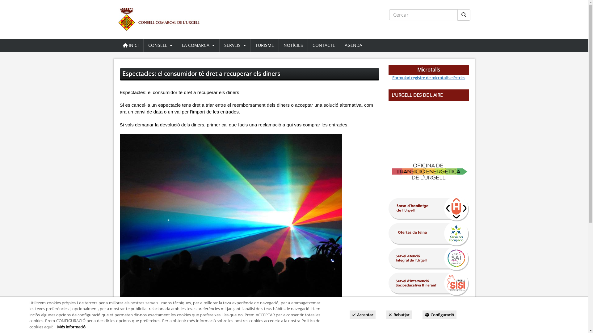 This screenshot has width=593, height=333. What do you see at coordinates (160, 45) in the screenshot?
I see `CONSELL` at bounding box center [160, 45].